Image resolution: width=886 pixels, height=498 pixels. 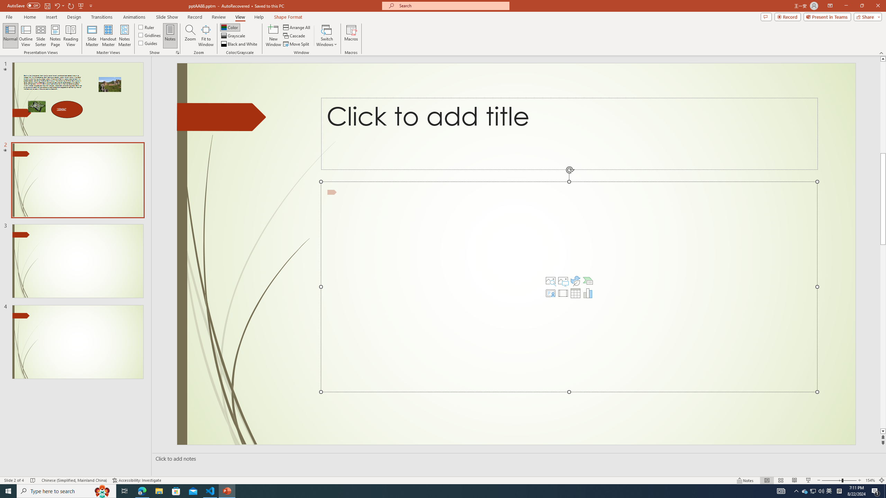 I want to click on Zoom..., so click(x=190, y=36).